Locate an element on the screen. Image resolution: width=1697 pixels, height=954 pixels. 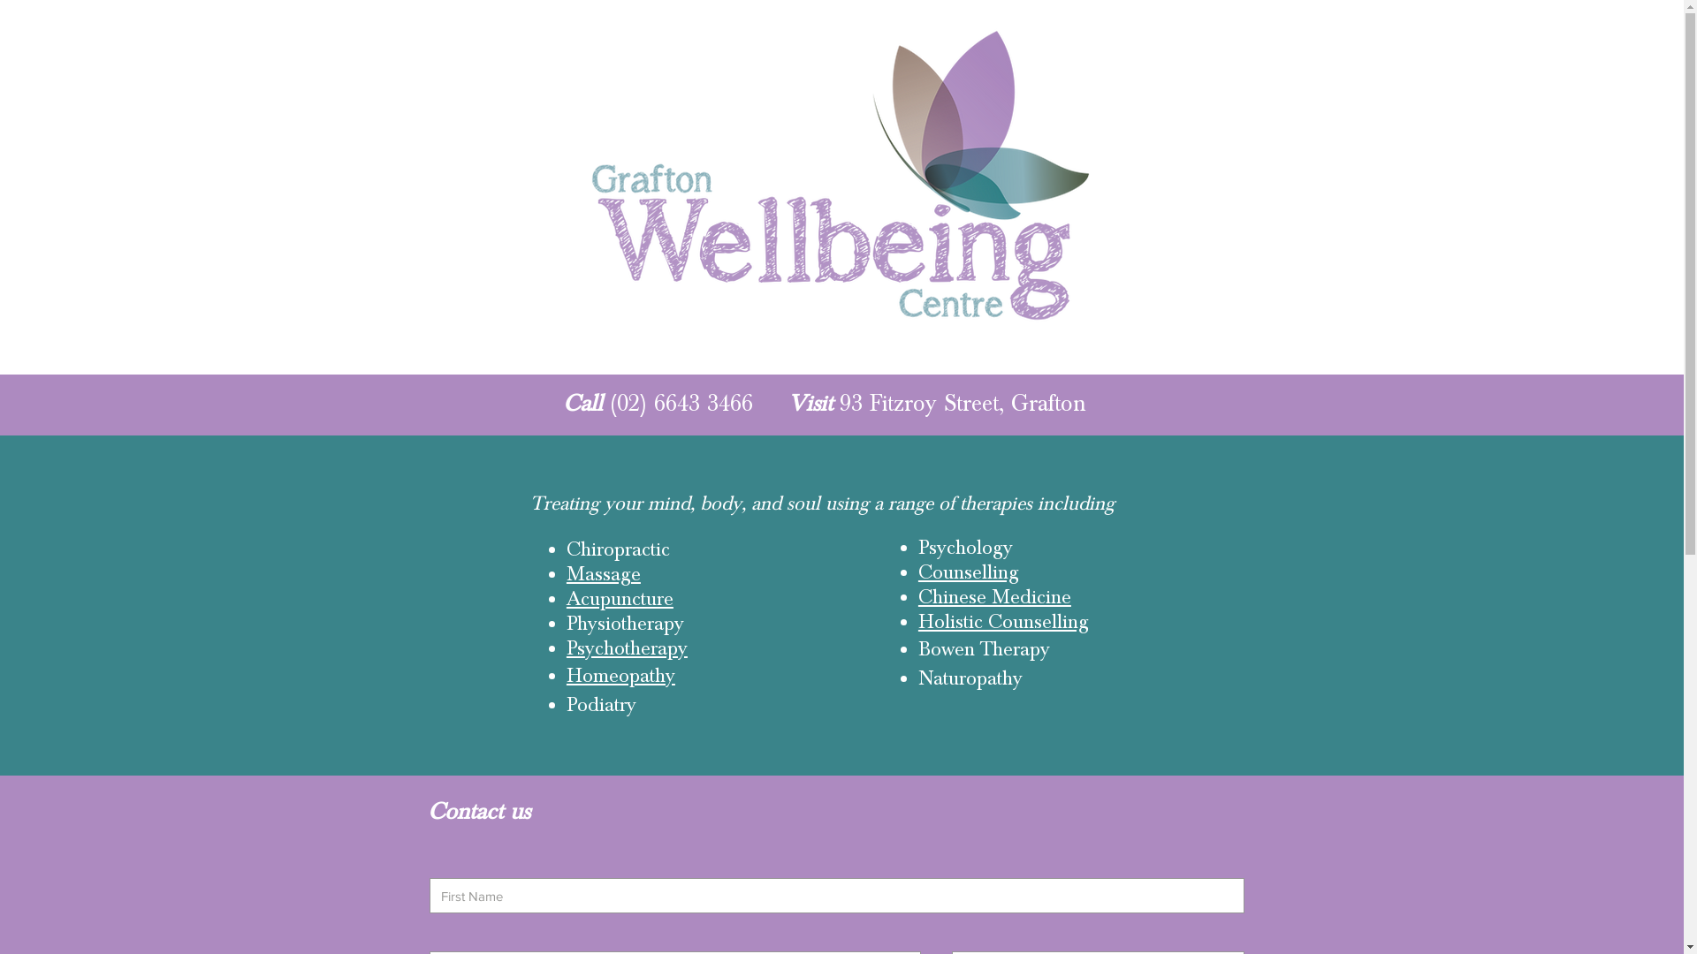
Massage is located at coordinates (604, 573).